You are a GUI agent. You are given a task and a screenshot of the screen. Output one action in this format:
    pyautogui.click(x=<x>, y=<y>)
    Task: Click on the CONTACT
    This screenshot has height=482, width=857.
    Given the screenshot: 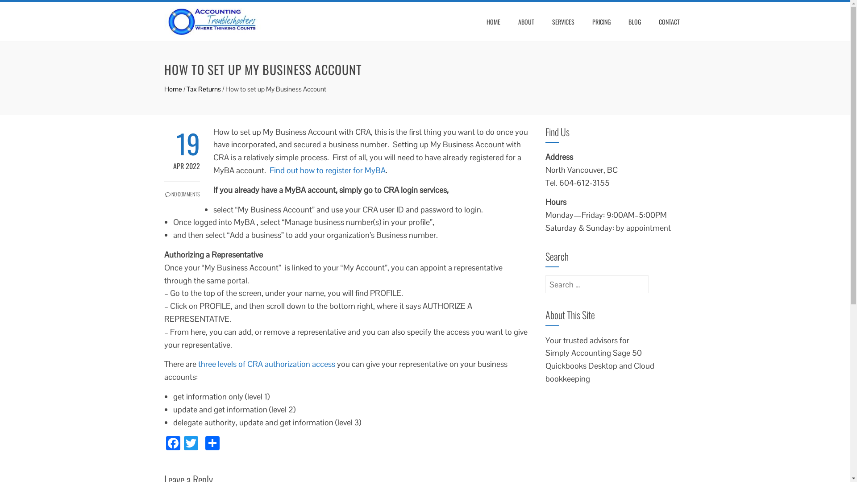 What is the action you would take?
    pyautogui.click(x=669, y=22)
    